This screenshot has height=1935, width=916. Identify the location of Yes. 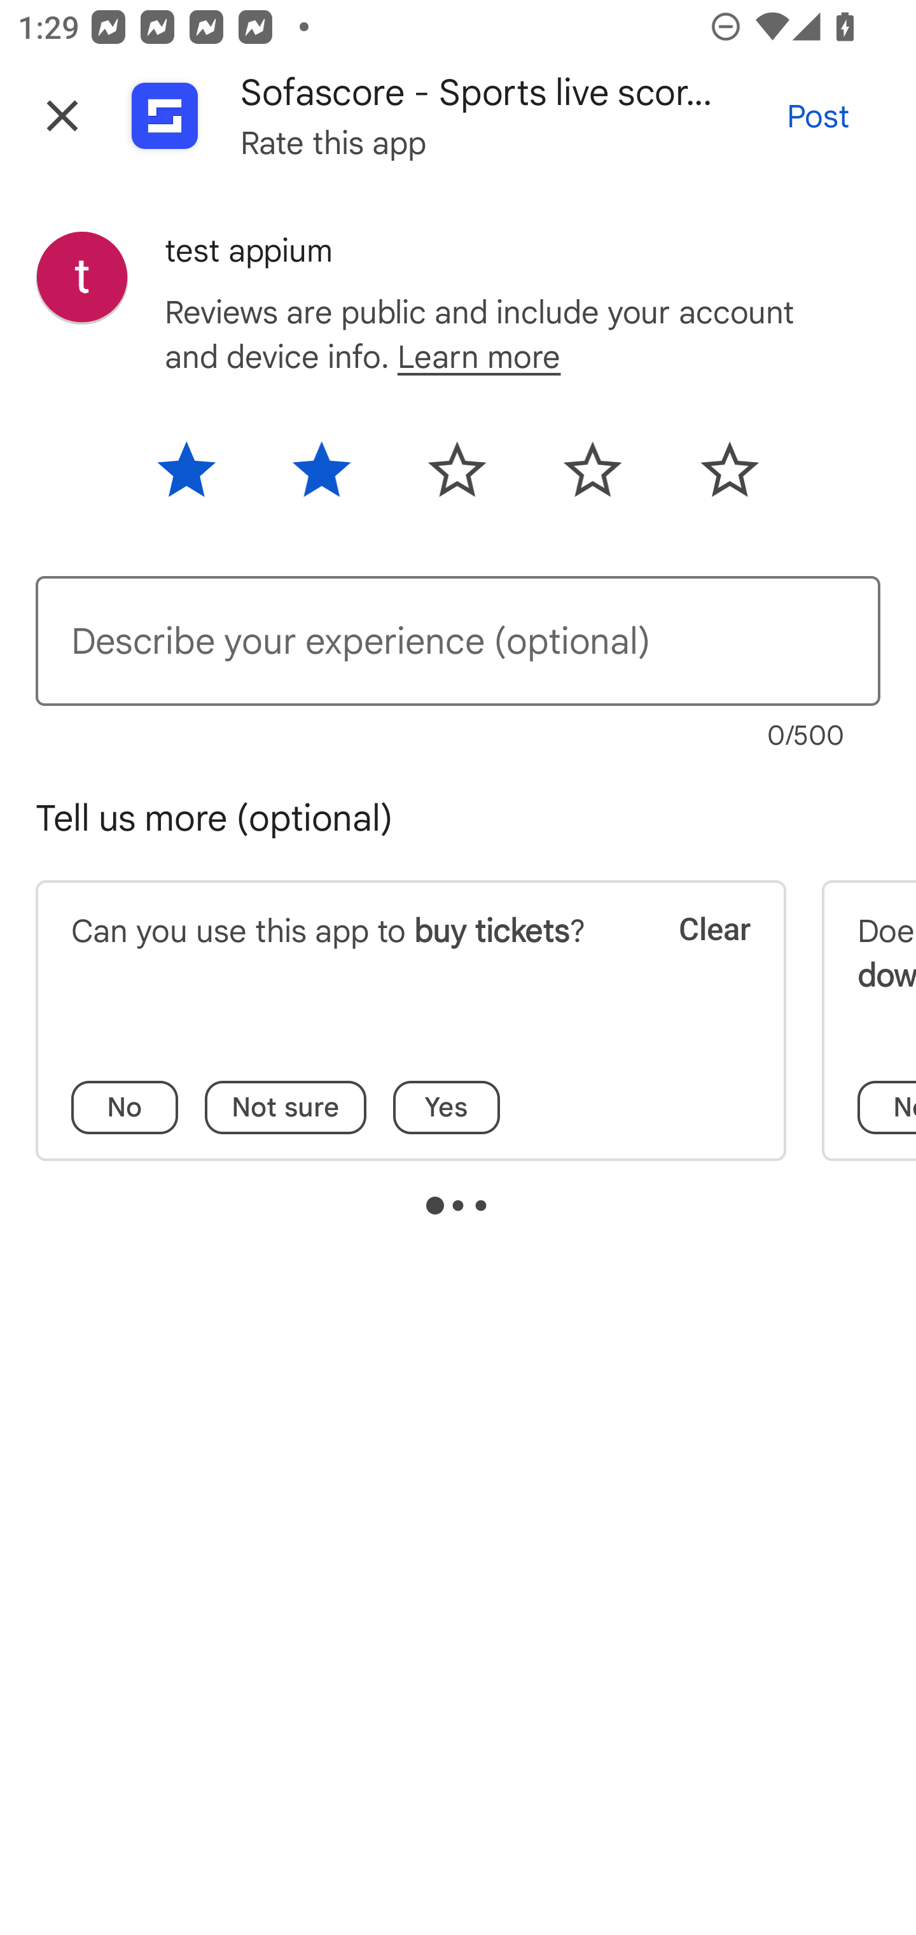
(447, 1108).